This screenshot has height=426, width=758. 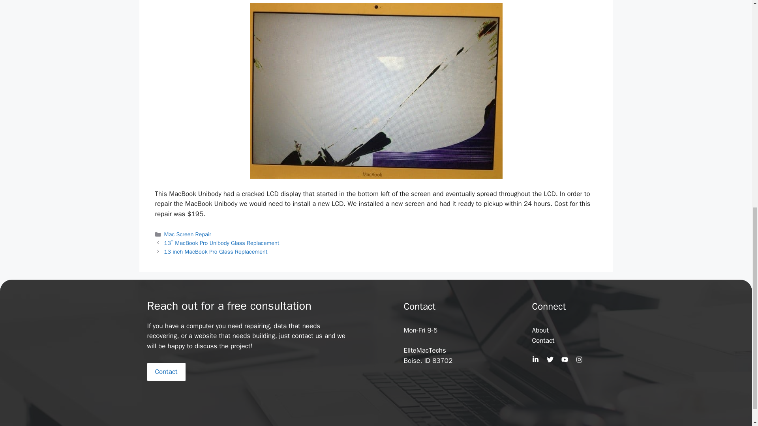 I want to click on Contact, so click(x=166, y=372).